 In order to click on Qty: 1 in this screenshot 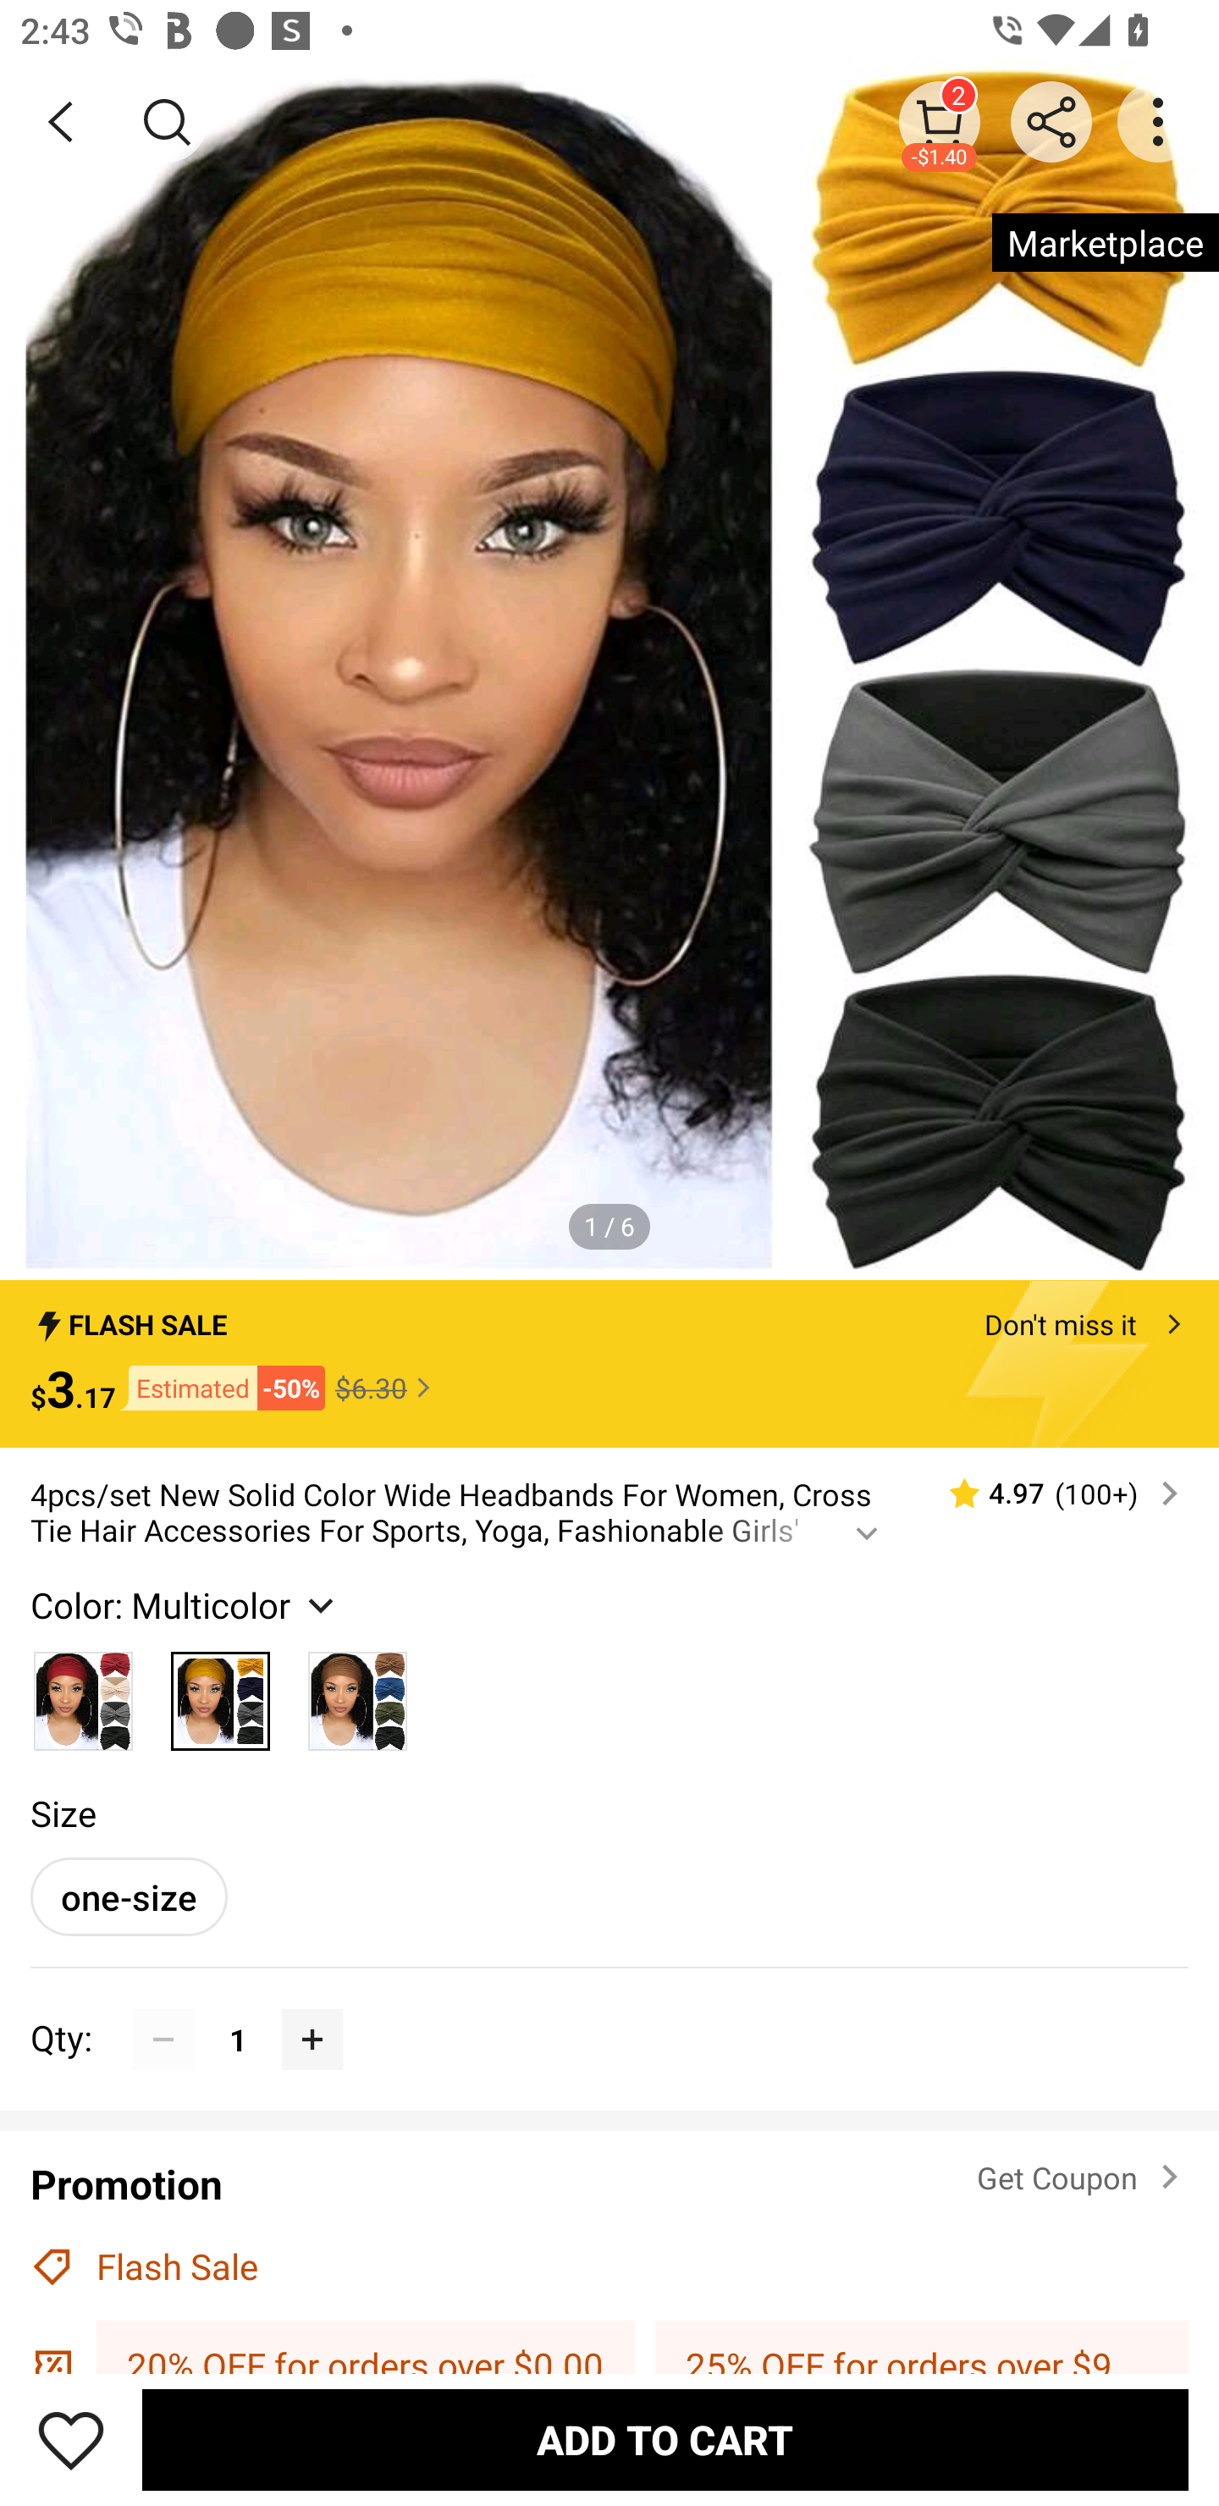, I will do `click(609, 2008)`.